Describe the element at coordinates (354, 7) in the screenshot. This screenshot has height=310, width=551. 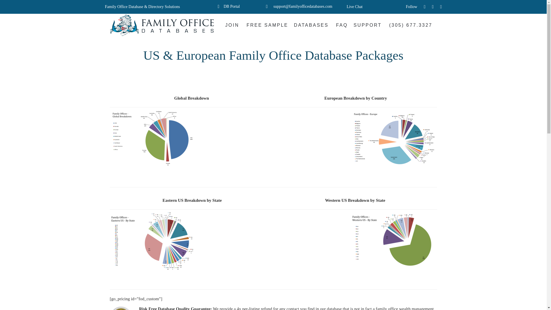
I see `Live Chat` at that location.